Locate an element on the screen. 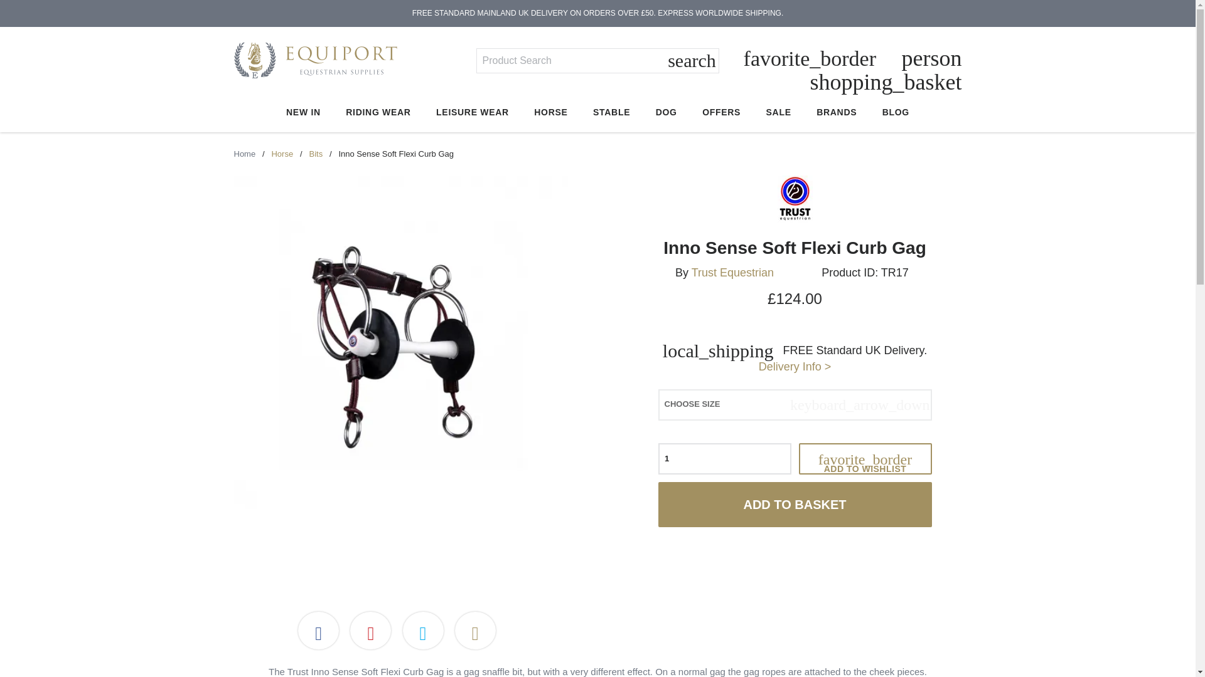 This screenshot has height=677, width=1205. 1 is located at coordinates (724, 459).